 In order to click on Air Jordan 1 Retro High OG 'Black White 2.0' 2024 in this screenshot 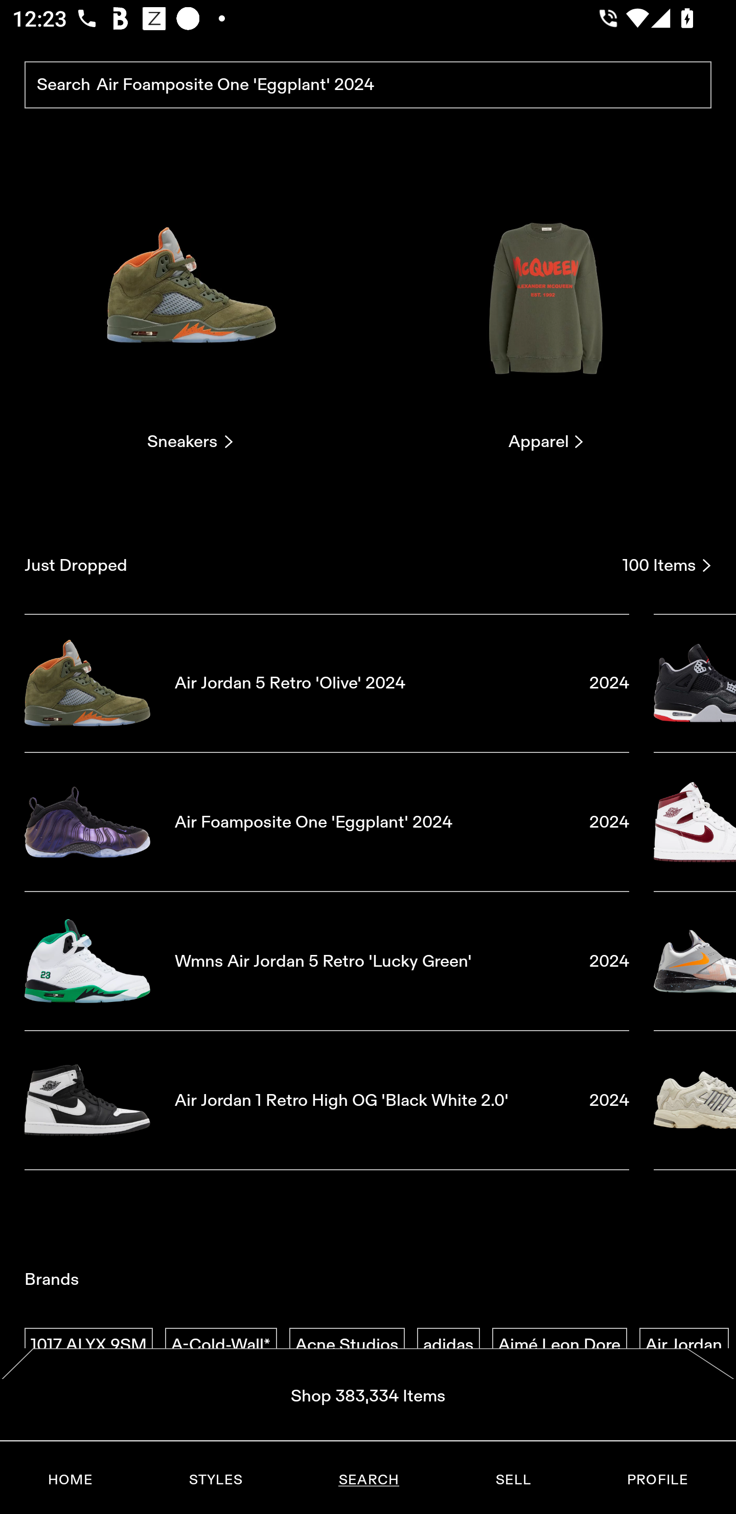, I will do `click(327, 1101)`.